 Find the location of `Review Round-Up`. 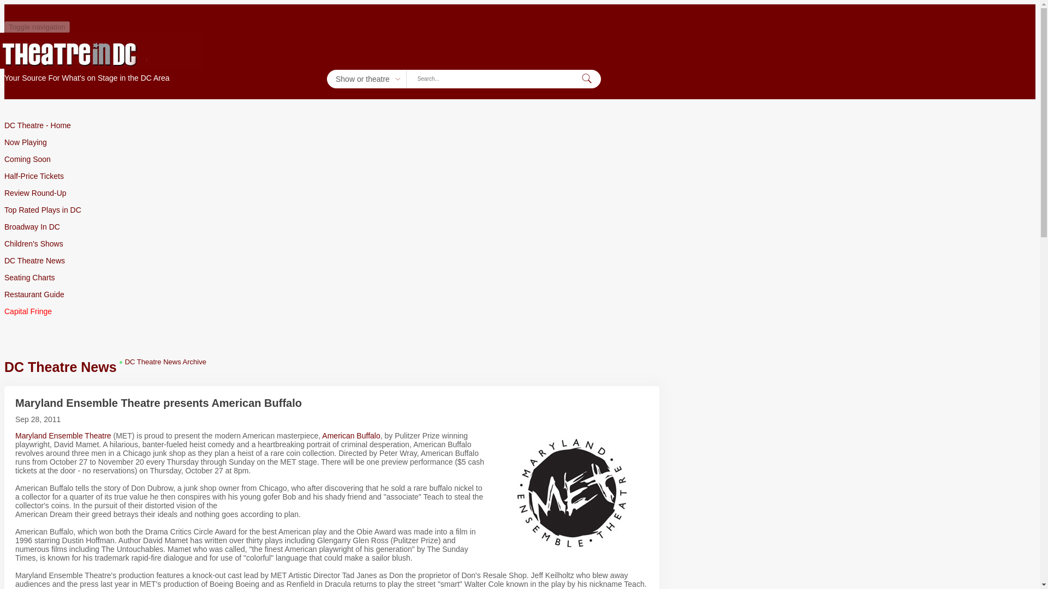

Review Round-Up is located at coordinates (335, 193).